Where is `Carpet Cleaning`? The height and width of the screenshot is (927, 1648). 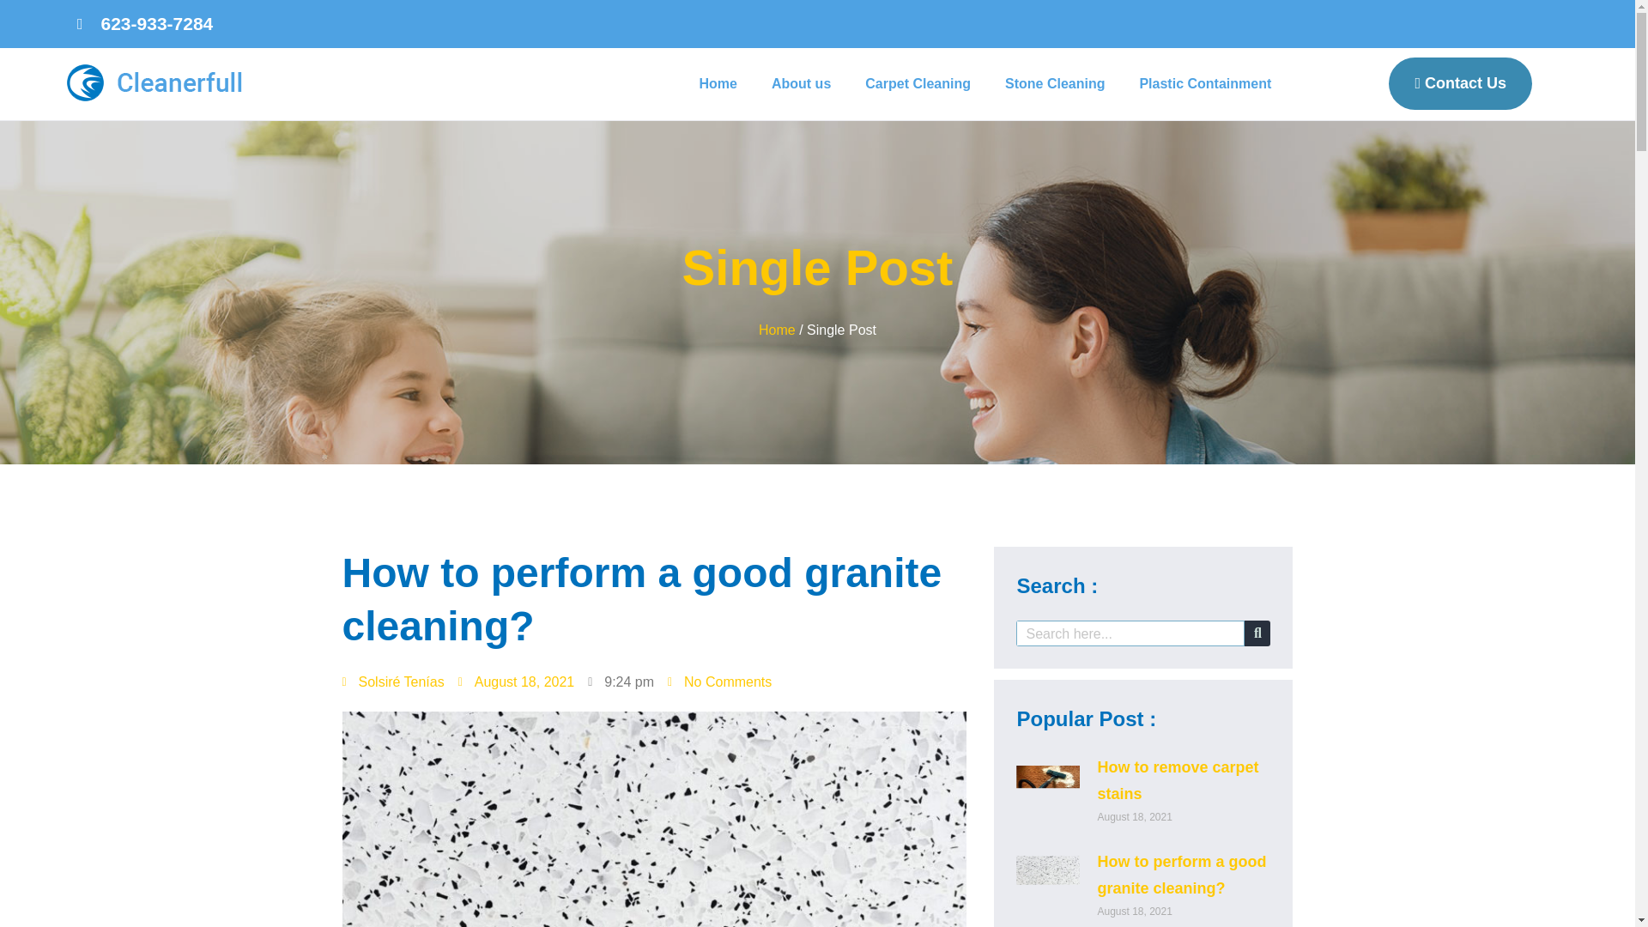
Carpet Cleaning is located at coordinates (918, 83).